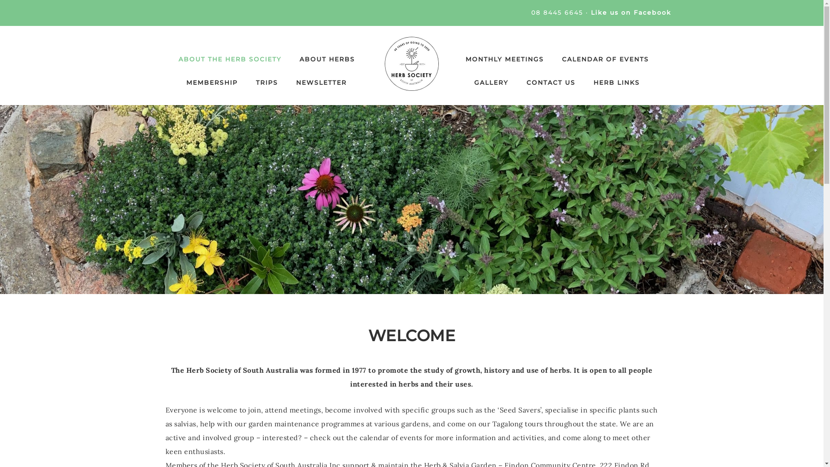 The height and width of the screenshot is (467, 830). What do you see at coordinates (230, 59) in the screenshot?
I see `ABOUT THE HERB SOCIETY` at bounding box center [230, 59].